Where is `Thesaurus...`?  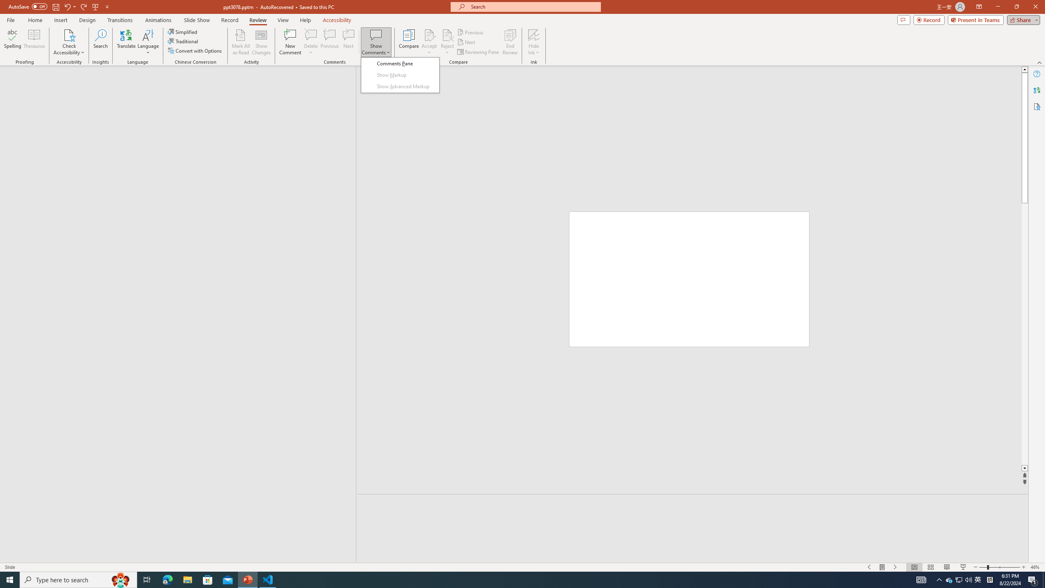 Thesaurus... is located at coordinates (33, 42).